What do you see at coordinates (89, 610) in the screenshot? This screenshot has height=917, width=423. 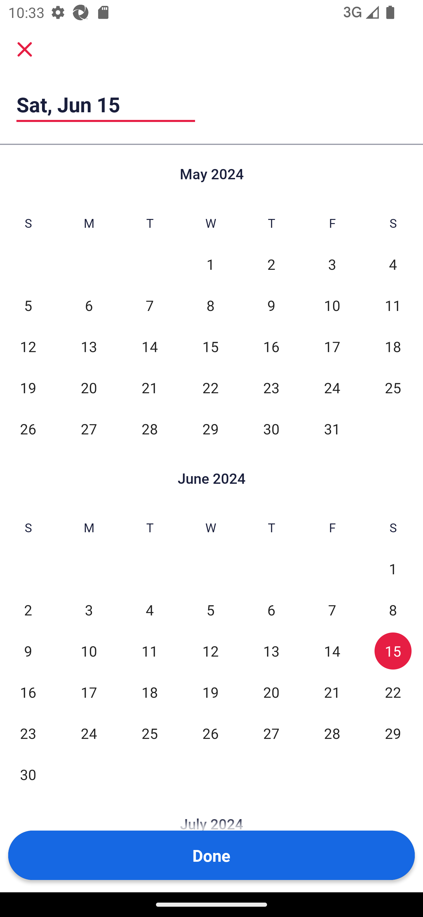 I see `3 Mon, Jun 3, Not Selected` at bounding box center [89, 610].